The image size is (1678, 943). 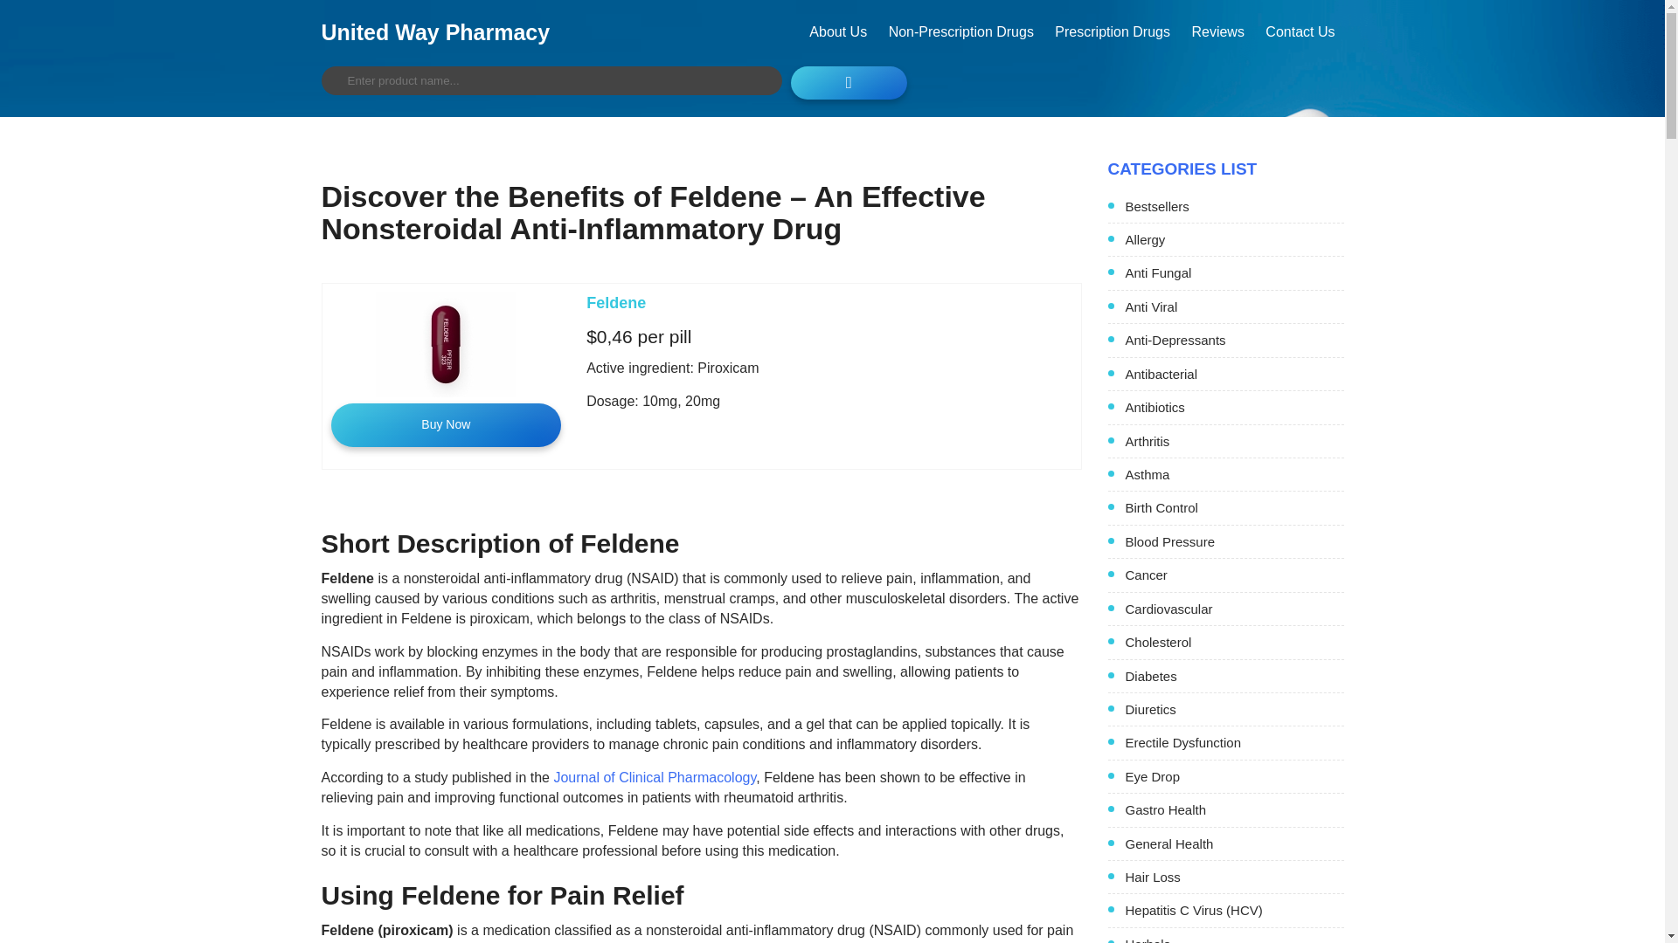 I want to click on Contact Us, so click(x=1300, y=31).